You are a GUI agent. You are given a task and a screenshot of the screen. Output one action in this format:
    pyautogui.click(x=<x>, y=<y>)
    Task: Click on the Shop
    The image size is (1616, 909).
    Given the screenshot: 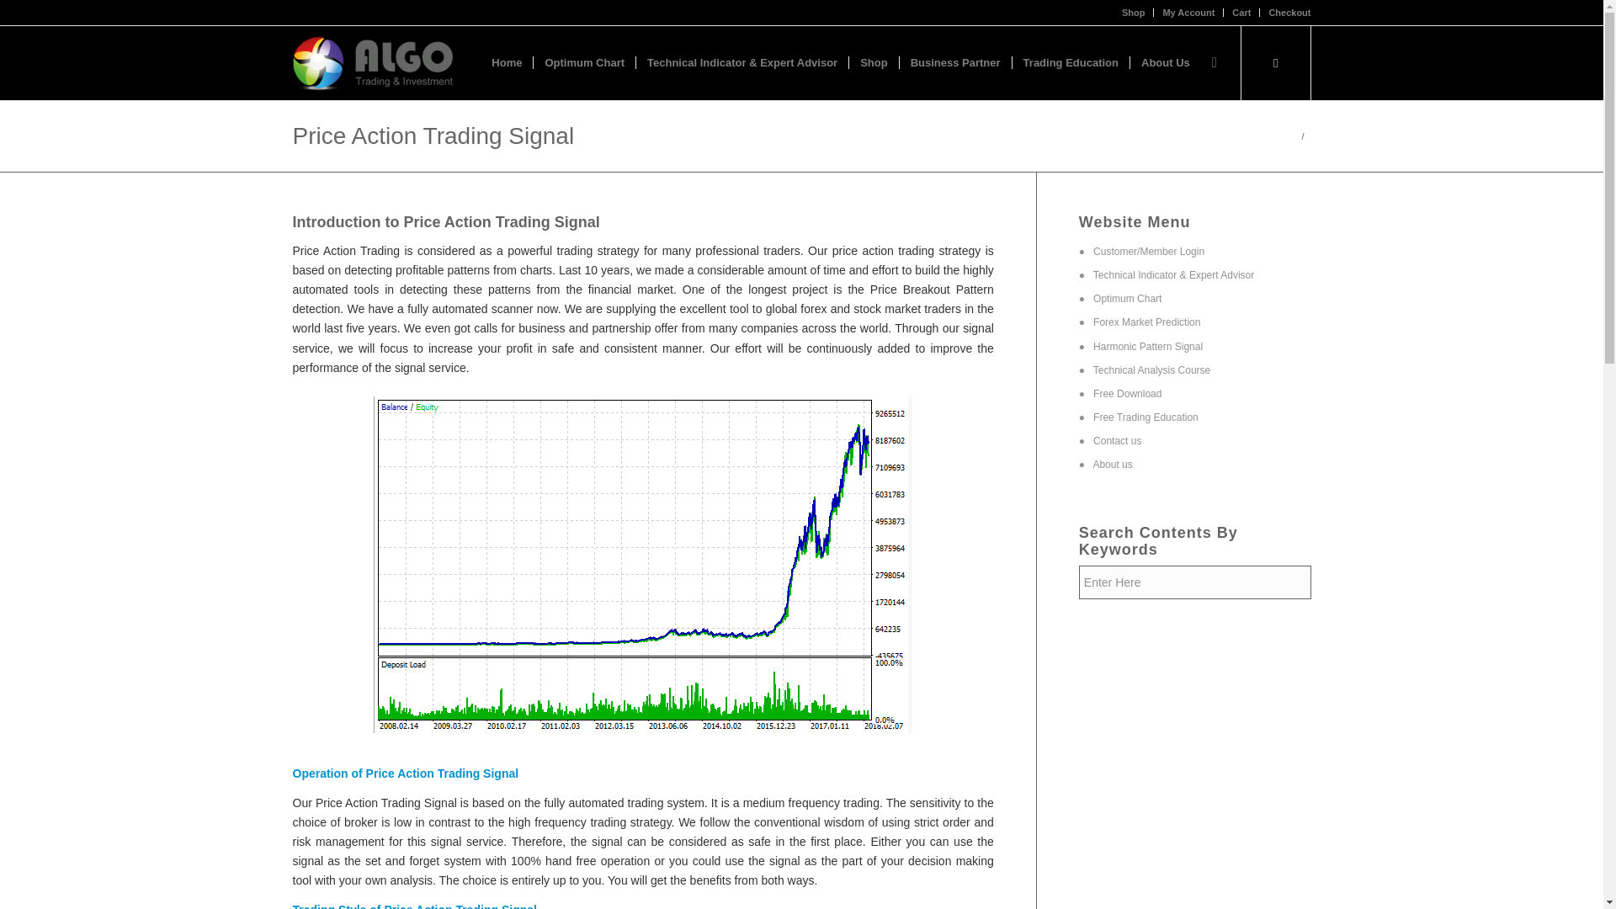 What is the action you would take?
    pyautogui.click(x=1133, y=13)
    